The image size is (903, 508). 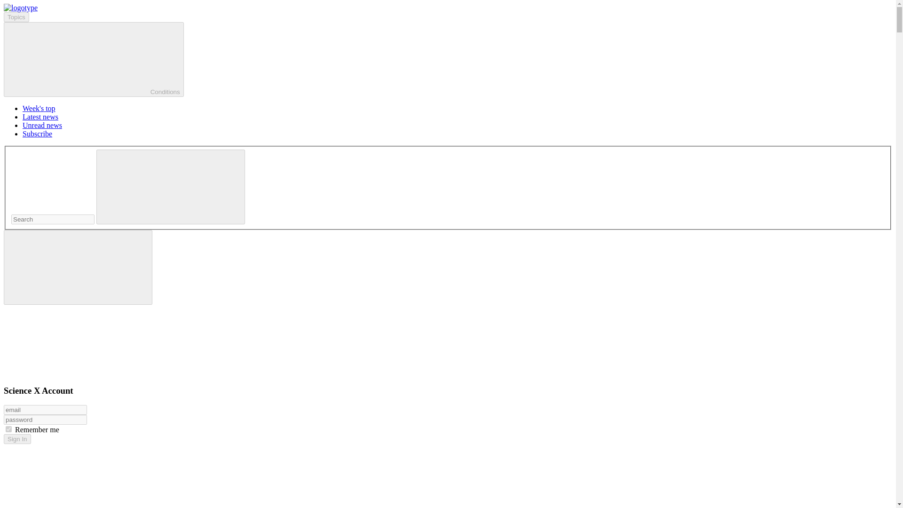 I want to click on Week's top, so click(x=39, y=108).